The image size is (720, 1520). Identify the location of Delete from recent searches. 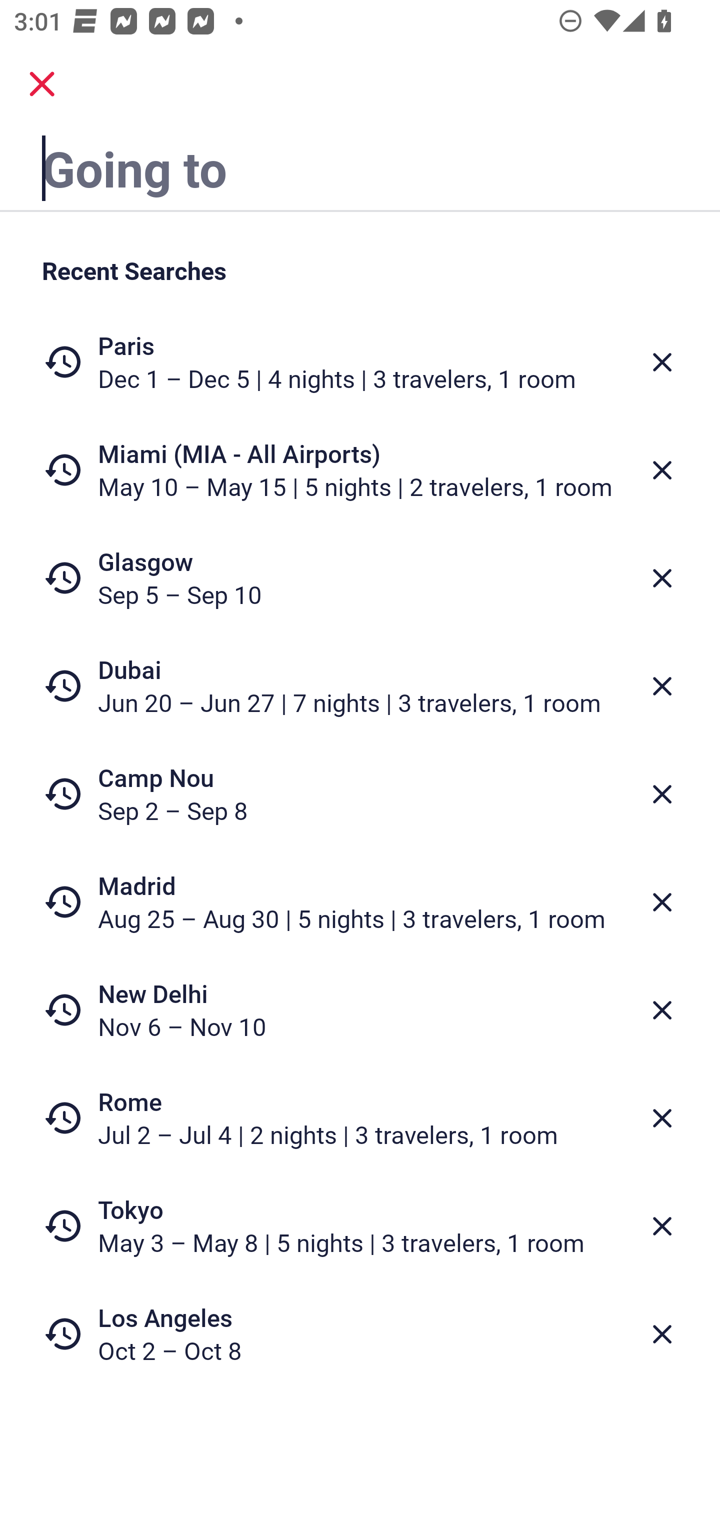
(662, 902).